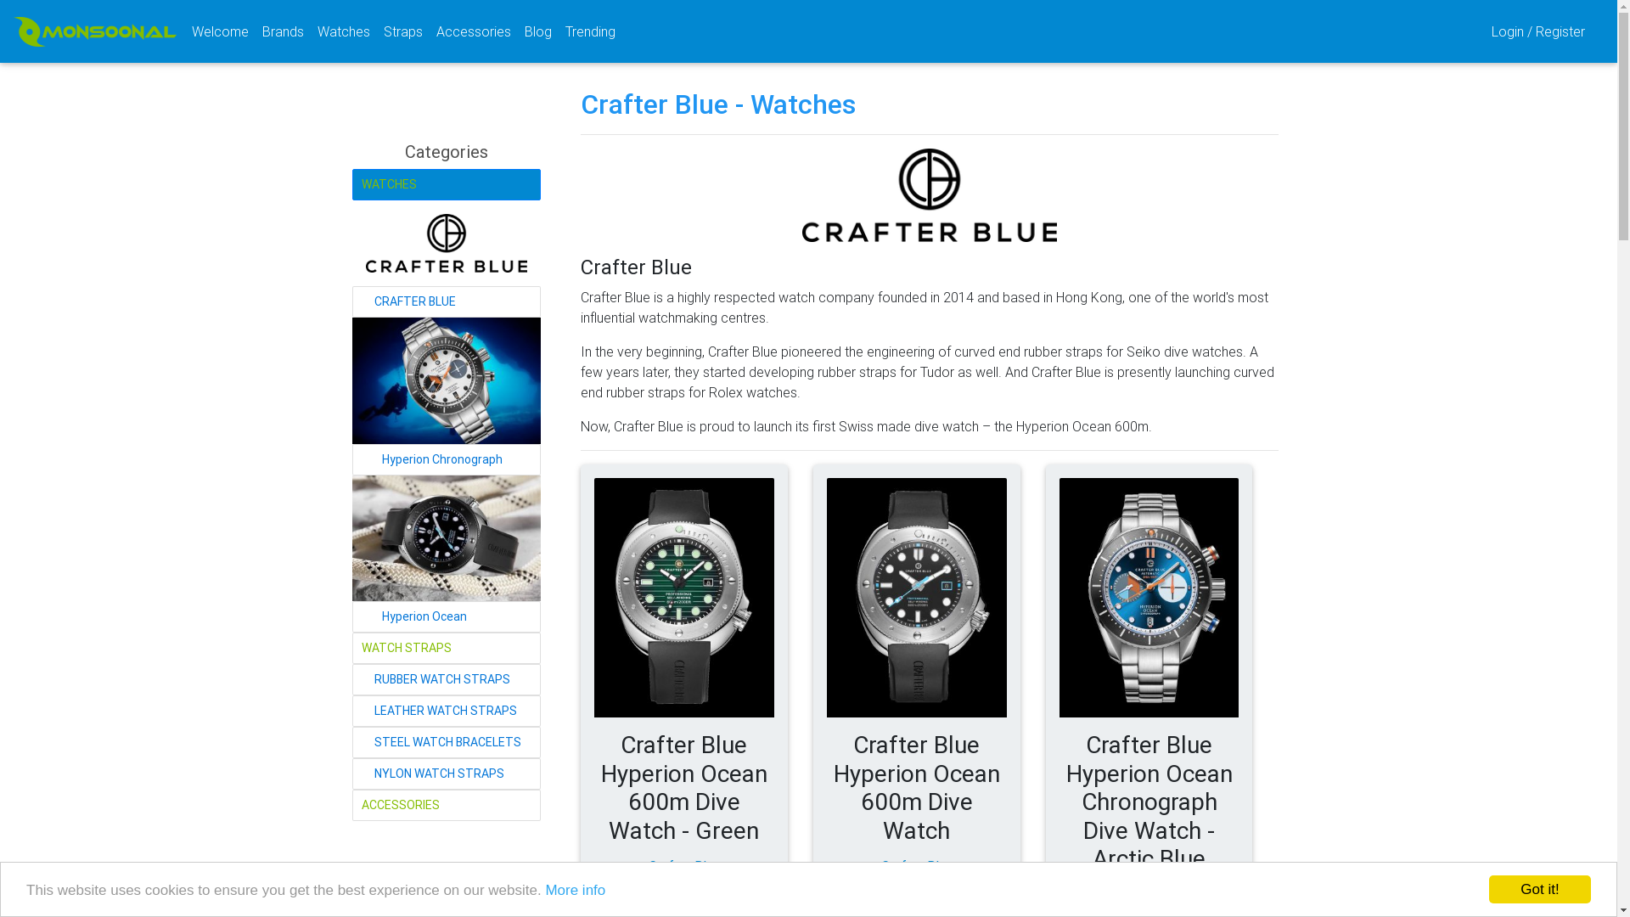 The image size is (1630, 917). What do you see at coordinates (917, 788) in the screenshot?
I see `Crafter Blue Hyperion Ocean 600m Dive Watch` at bounding box center [917, 788].